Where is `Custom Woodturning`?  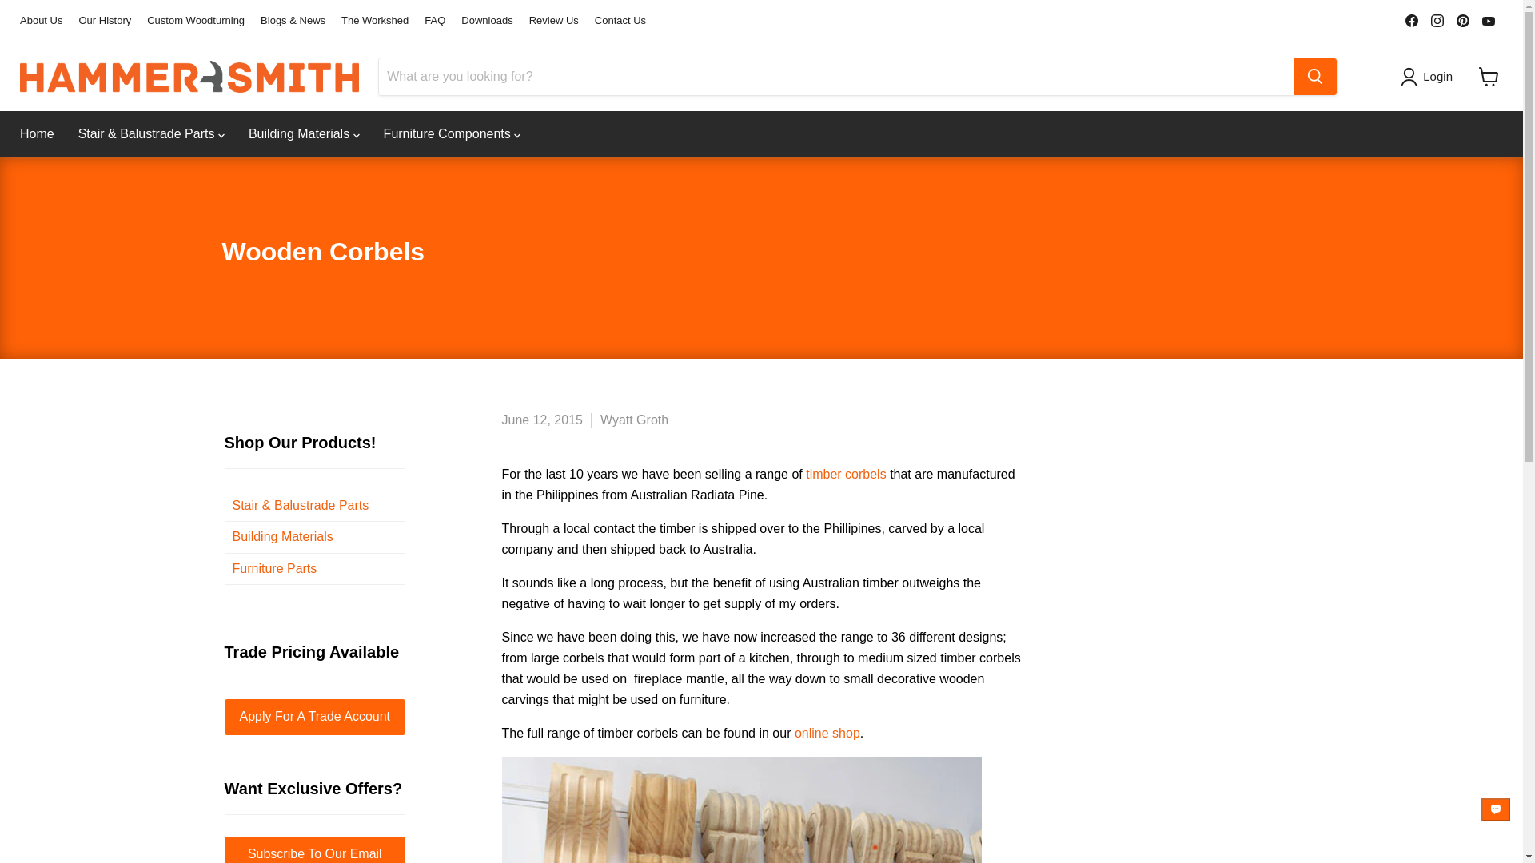
Custom Woodturning is located at coordinates (195, 21).